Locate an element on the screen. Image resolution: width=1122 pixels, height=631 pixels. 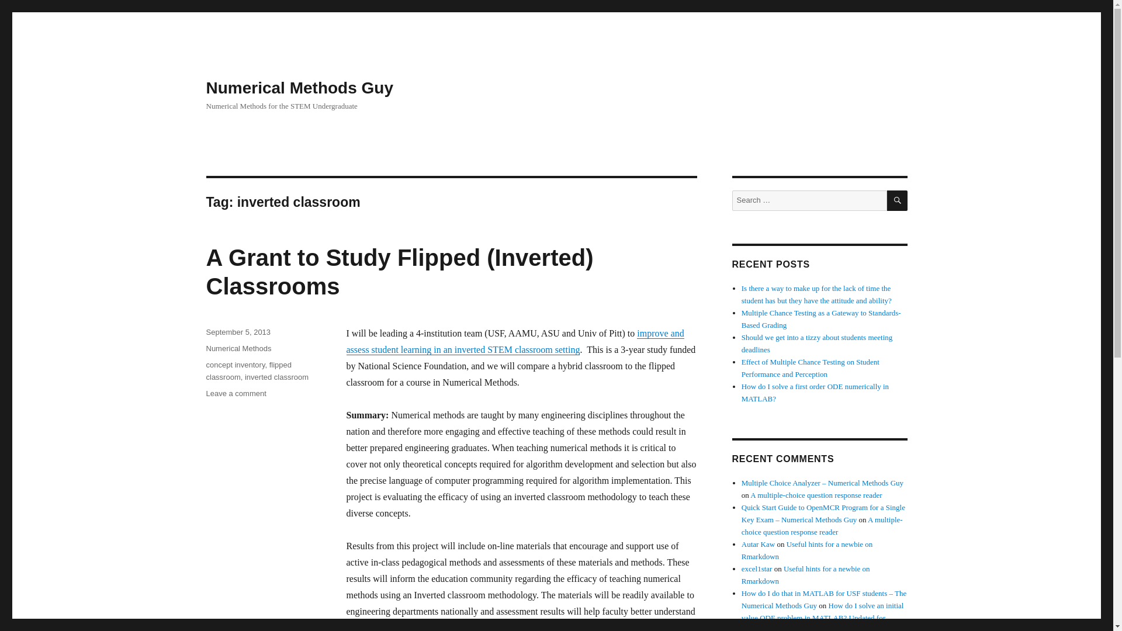
flipped classroom is located at coordinates (248, 370).